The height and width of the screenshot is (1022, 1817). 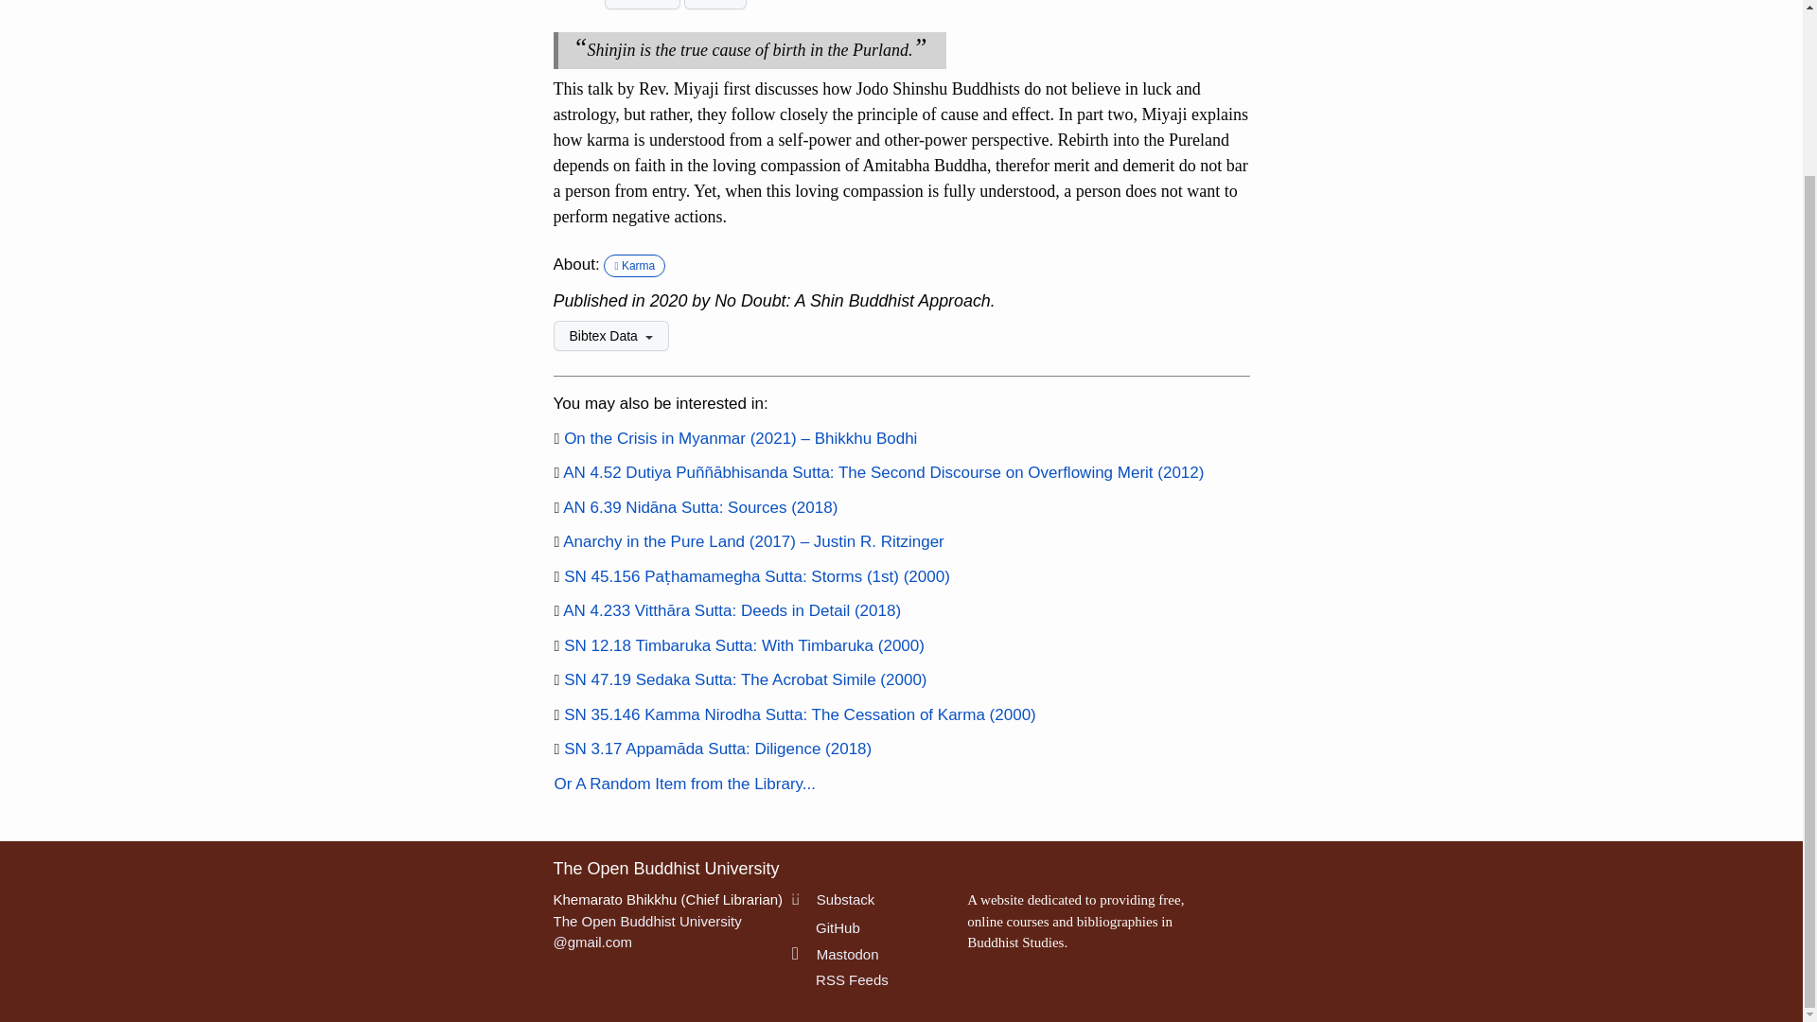 What do you see at coordinates (556, 749) in the screenshot?
I see `is canonical` at bounding box center [556, 749].